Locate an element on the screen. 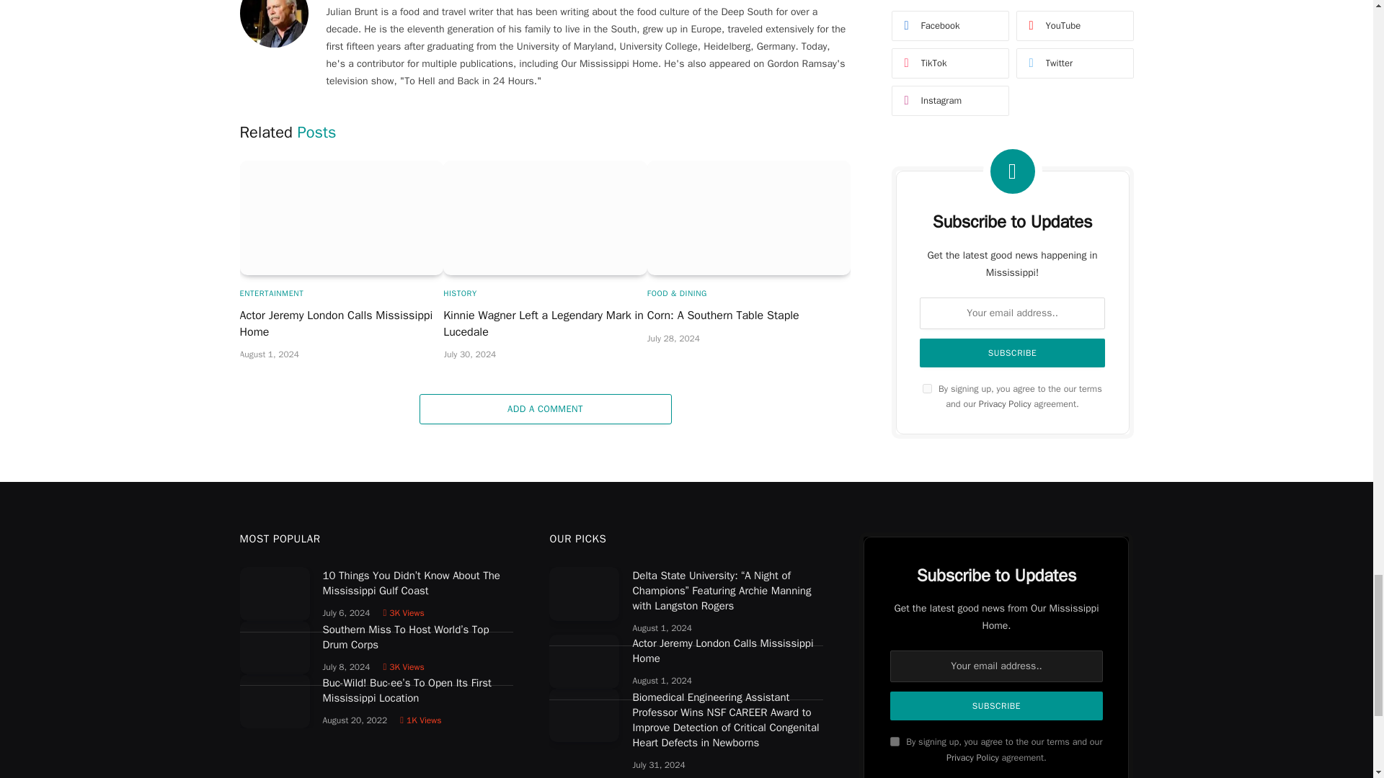 This screenshot has width=1384, height=778. on is located at coordinates (895, 741).